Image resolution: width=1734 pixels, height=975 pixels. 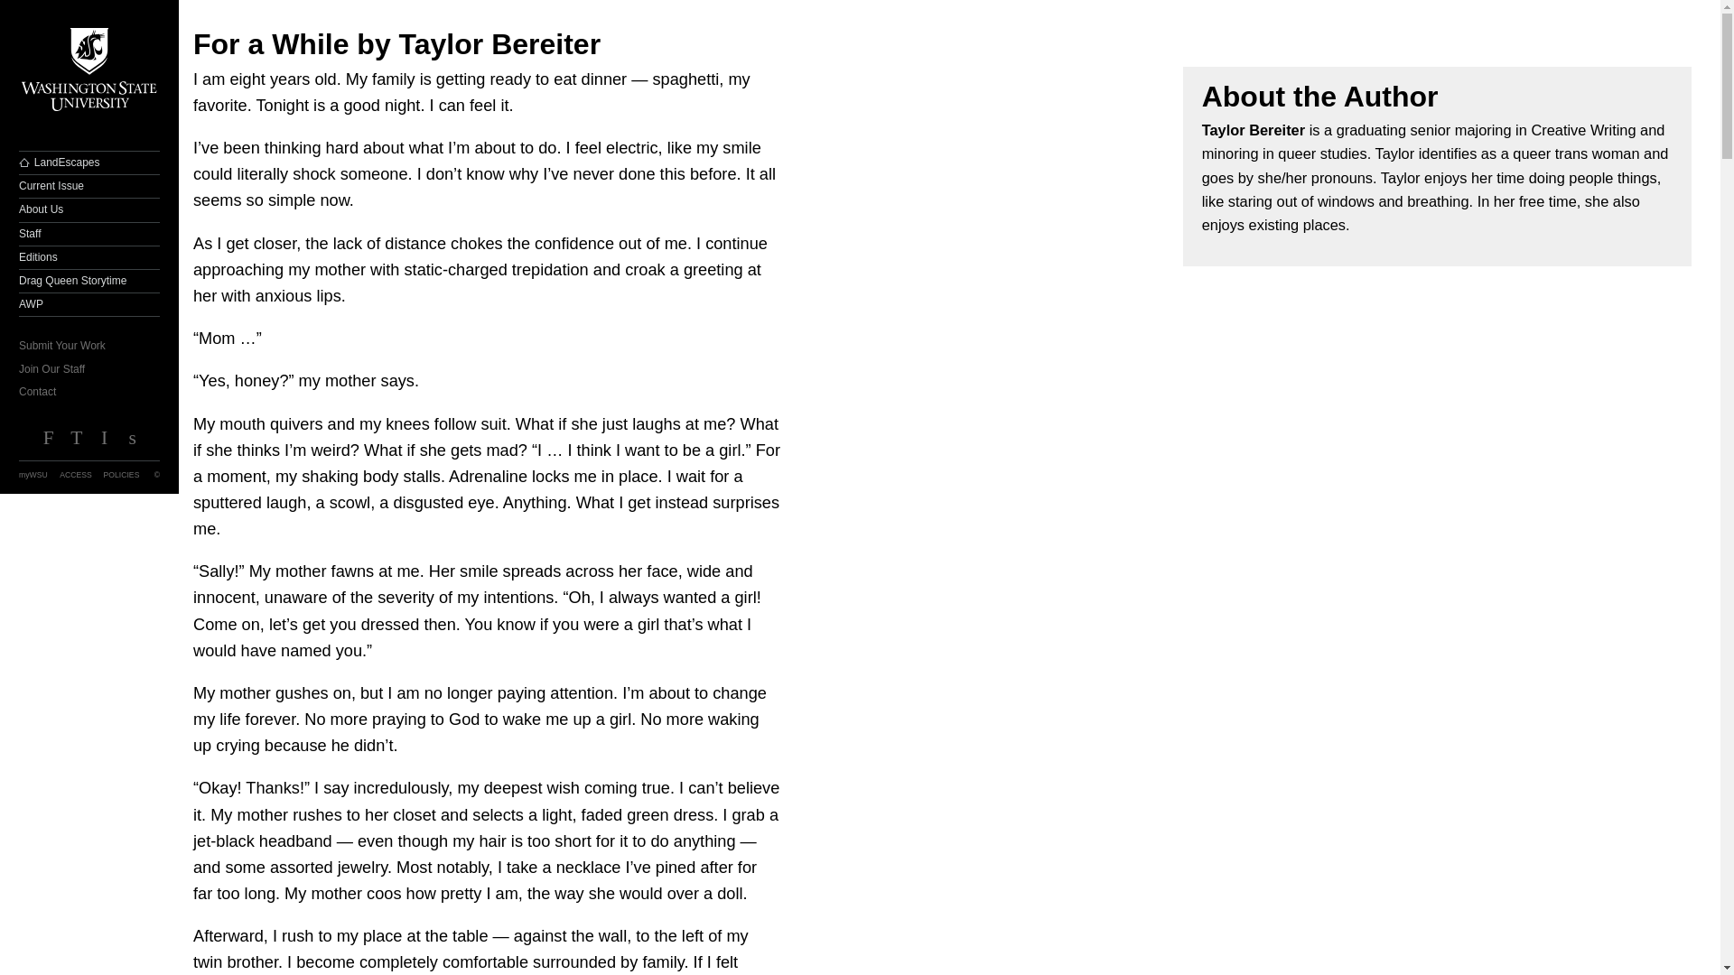 I want to click on ACCESS, so click(x=80, y=475).